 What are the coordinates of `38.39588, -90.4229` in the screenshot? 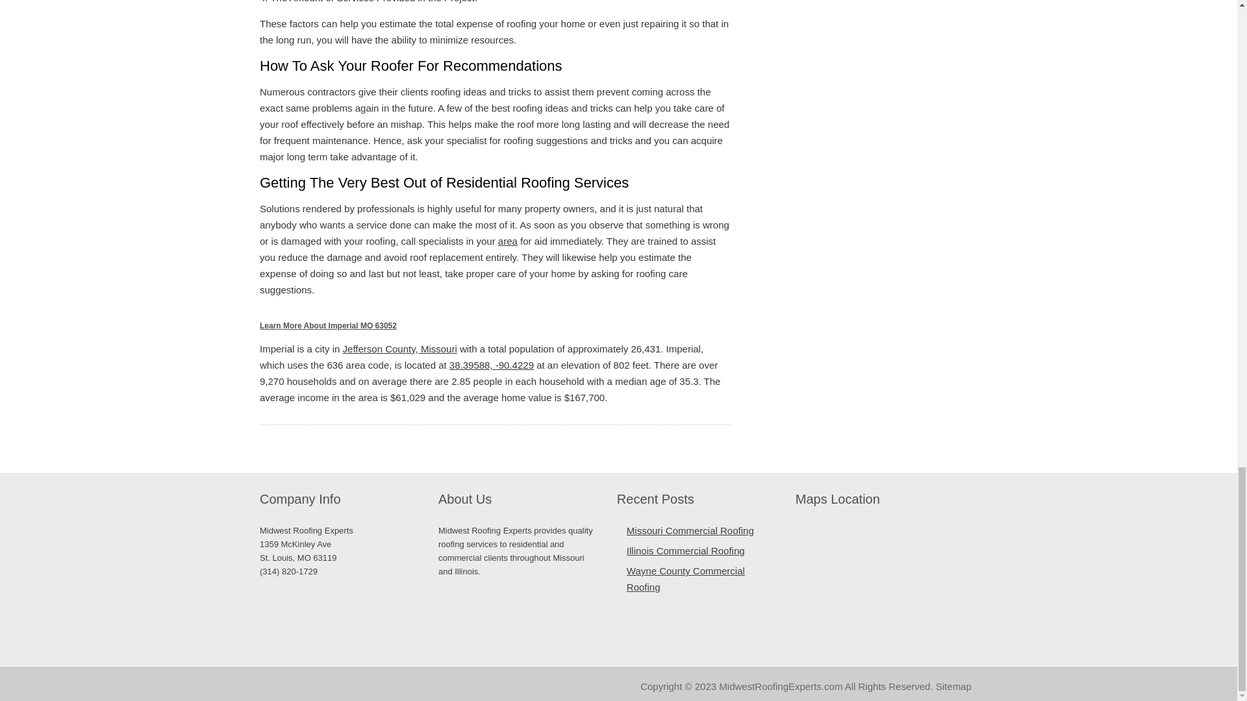 It's located at (491, 365).